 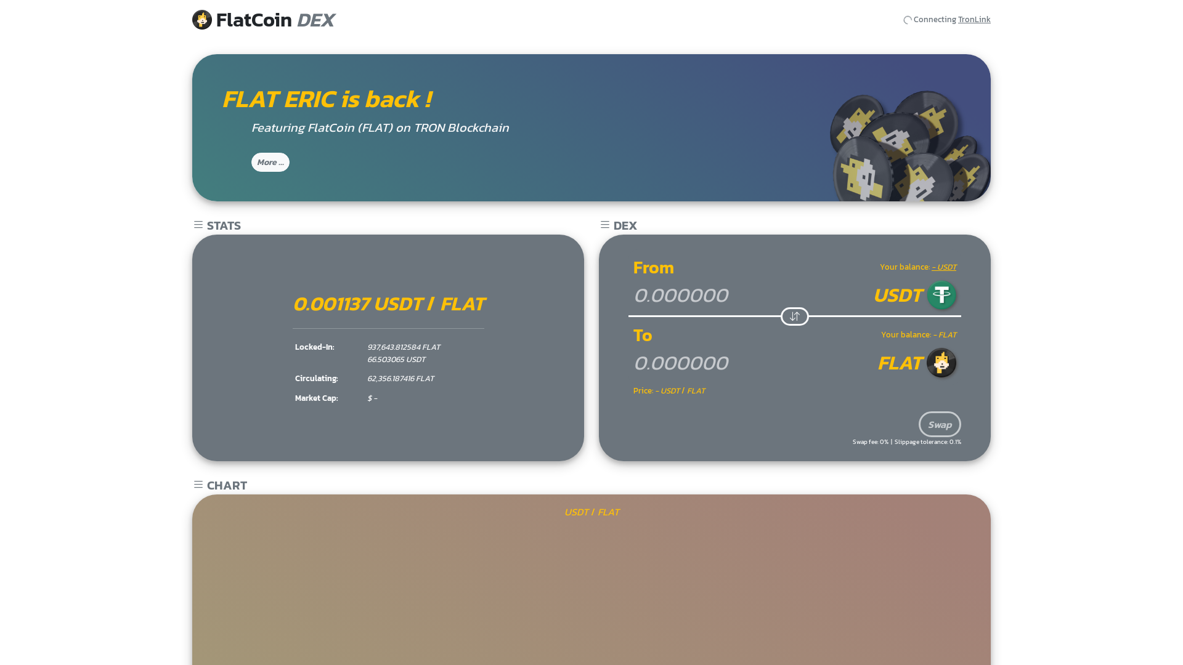 I want to click on More ..., so click(x=270, y=163).